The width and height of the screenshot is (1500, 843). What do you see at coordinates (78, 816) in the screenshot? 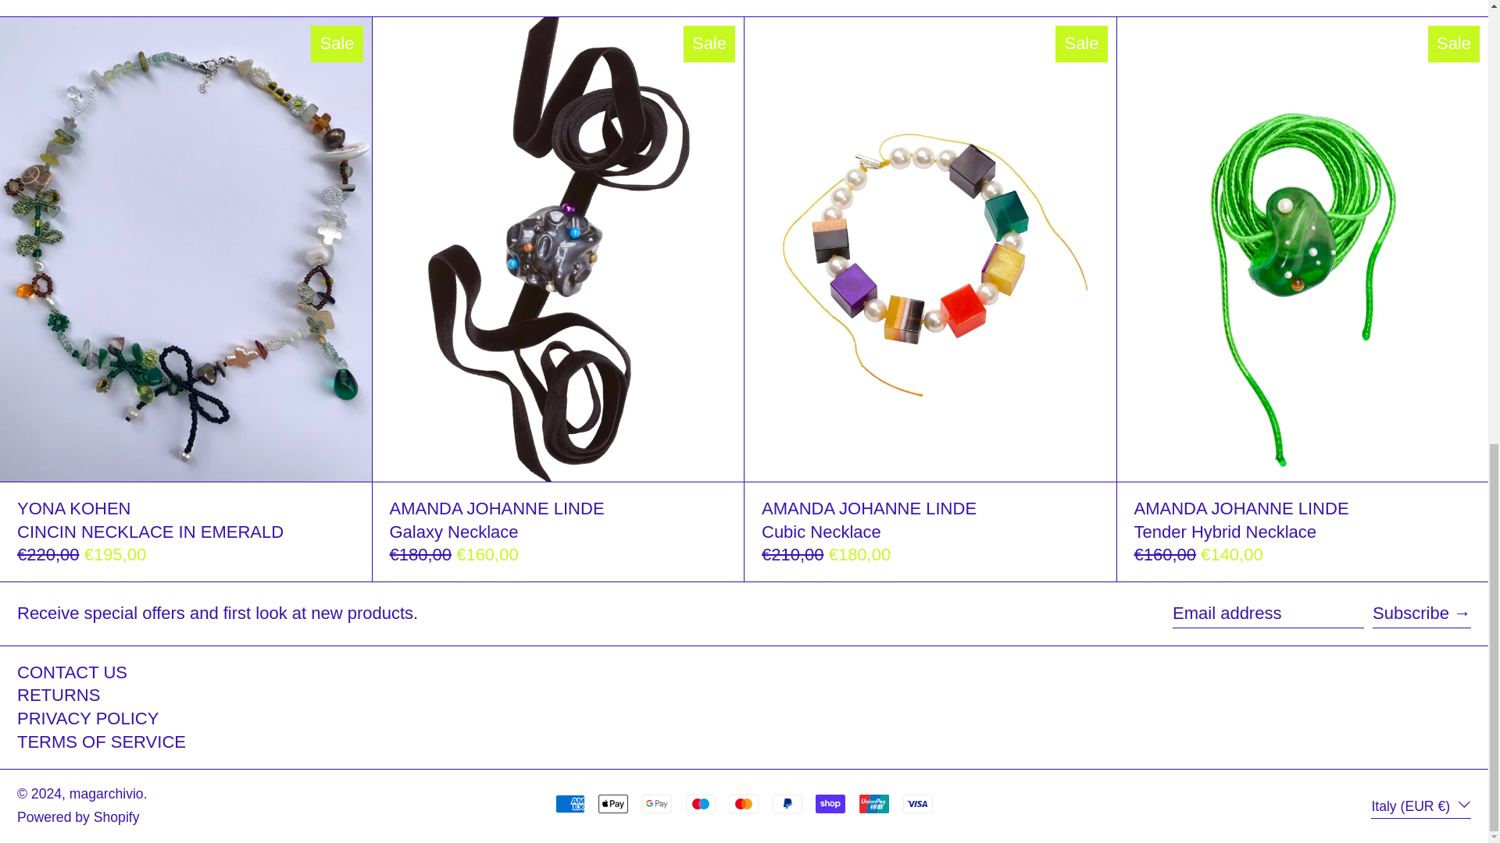
I see `Powered by Shopify` at bounding box center [78, 816].